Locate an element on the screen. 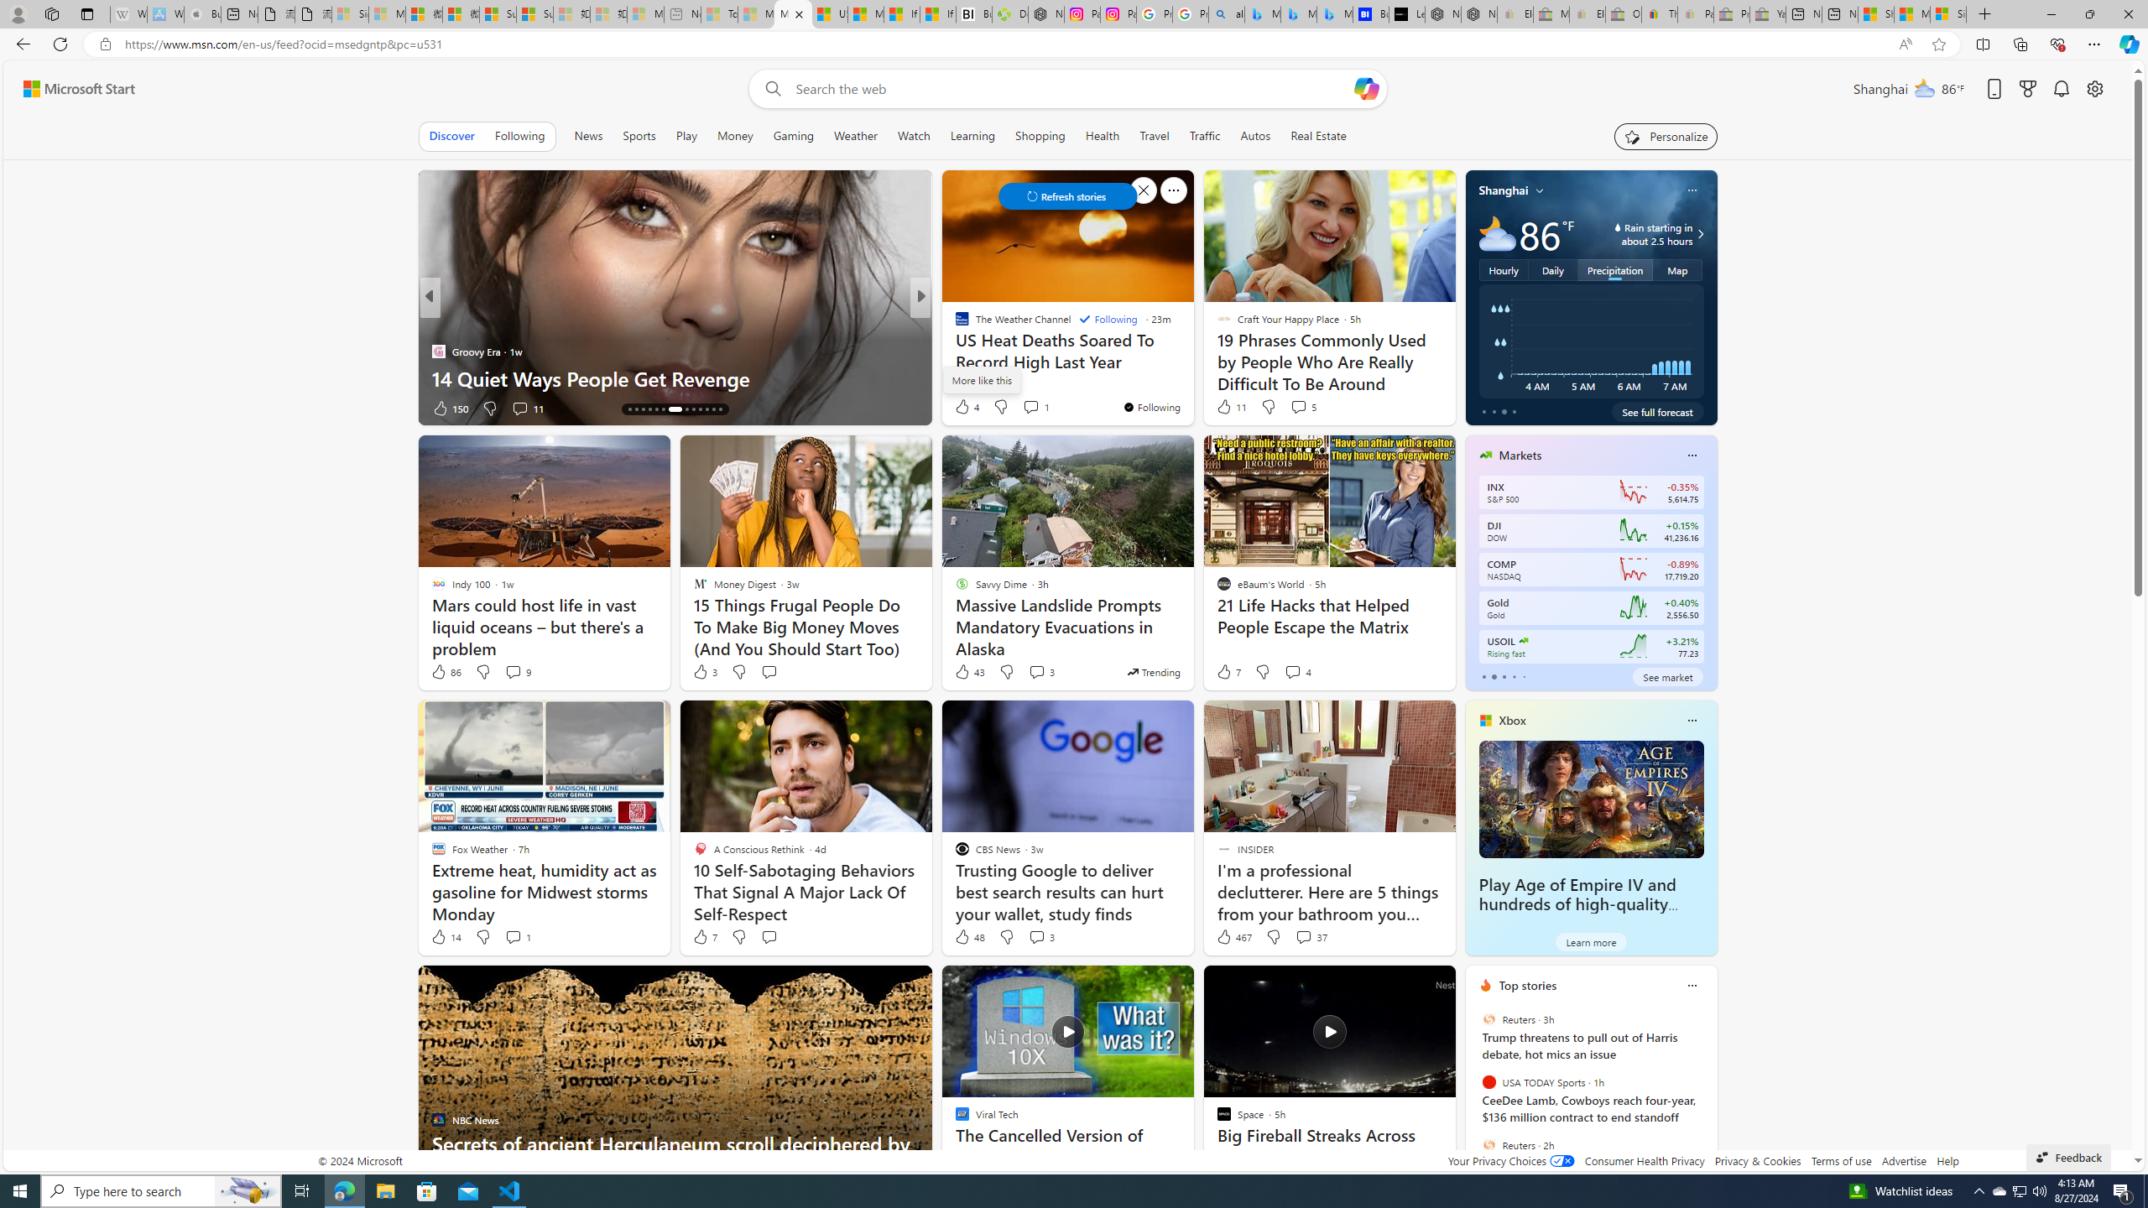 This screenshot has width=2148, height=1208. Help is located at coordinates (1948, 1161).